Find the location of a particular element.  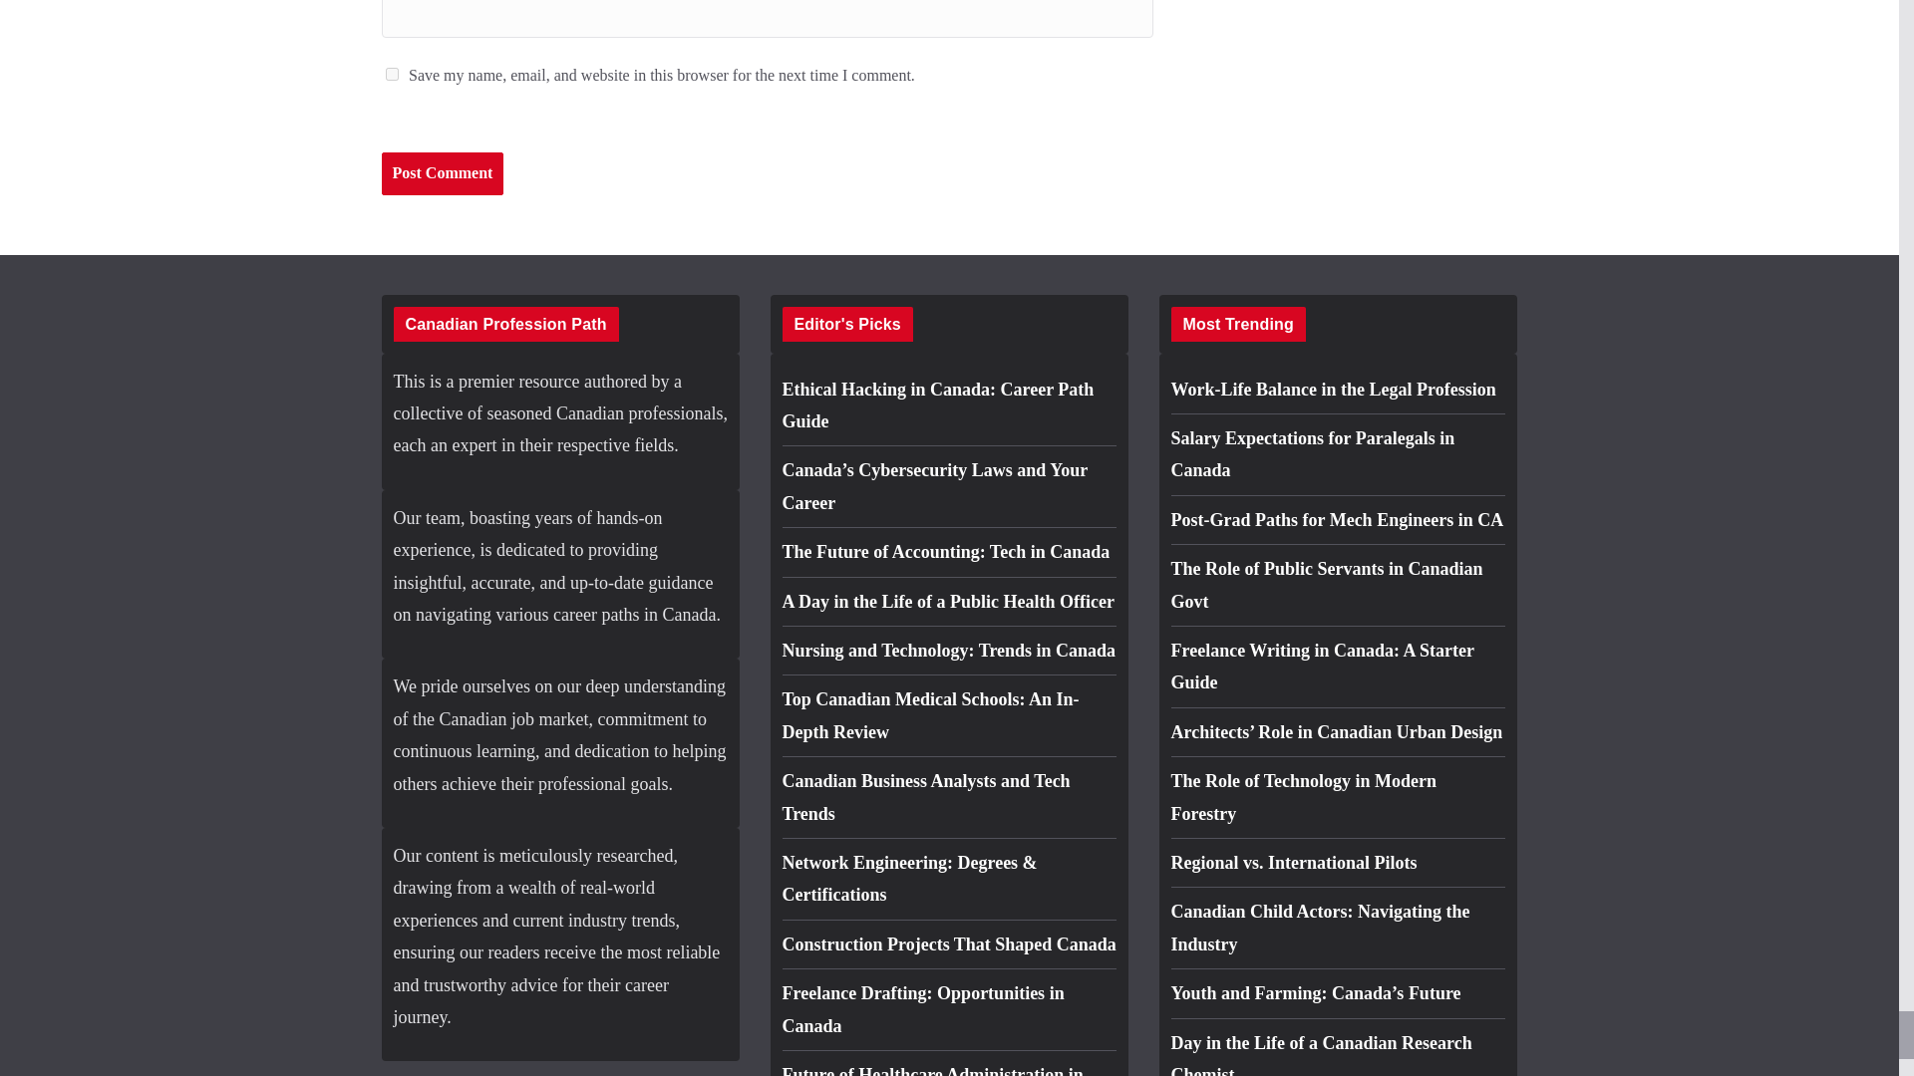

Post Comment is located at coordinates (442, 173).